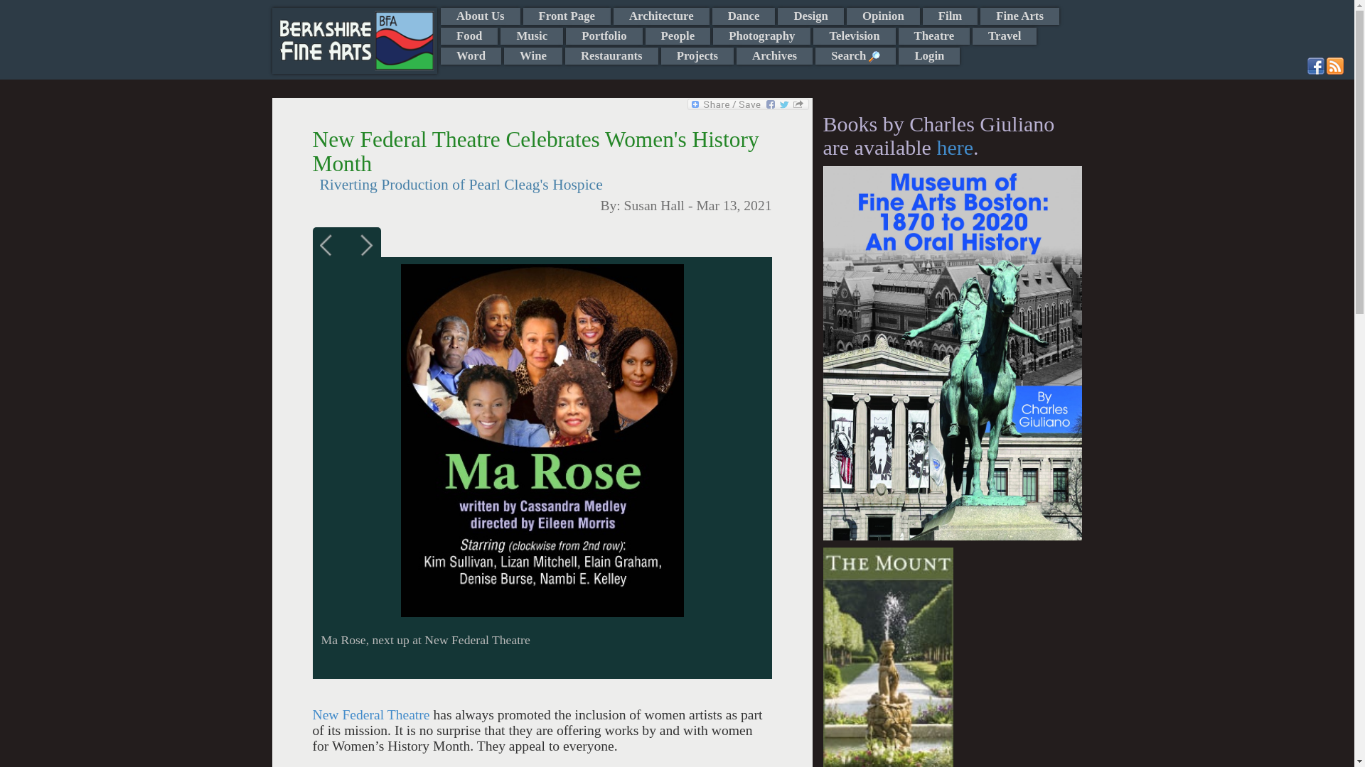  Describe the element at coordinates (1019, 16) in the screenshot. I see `Fine Arts` at that location.